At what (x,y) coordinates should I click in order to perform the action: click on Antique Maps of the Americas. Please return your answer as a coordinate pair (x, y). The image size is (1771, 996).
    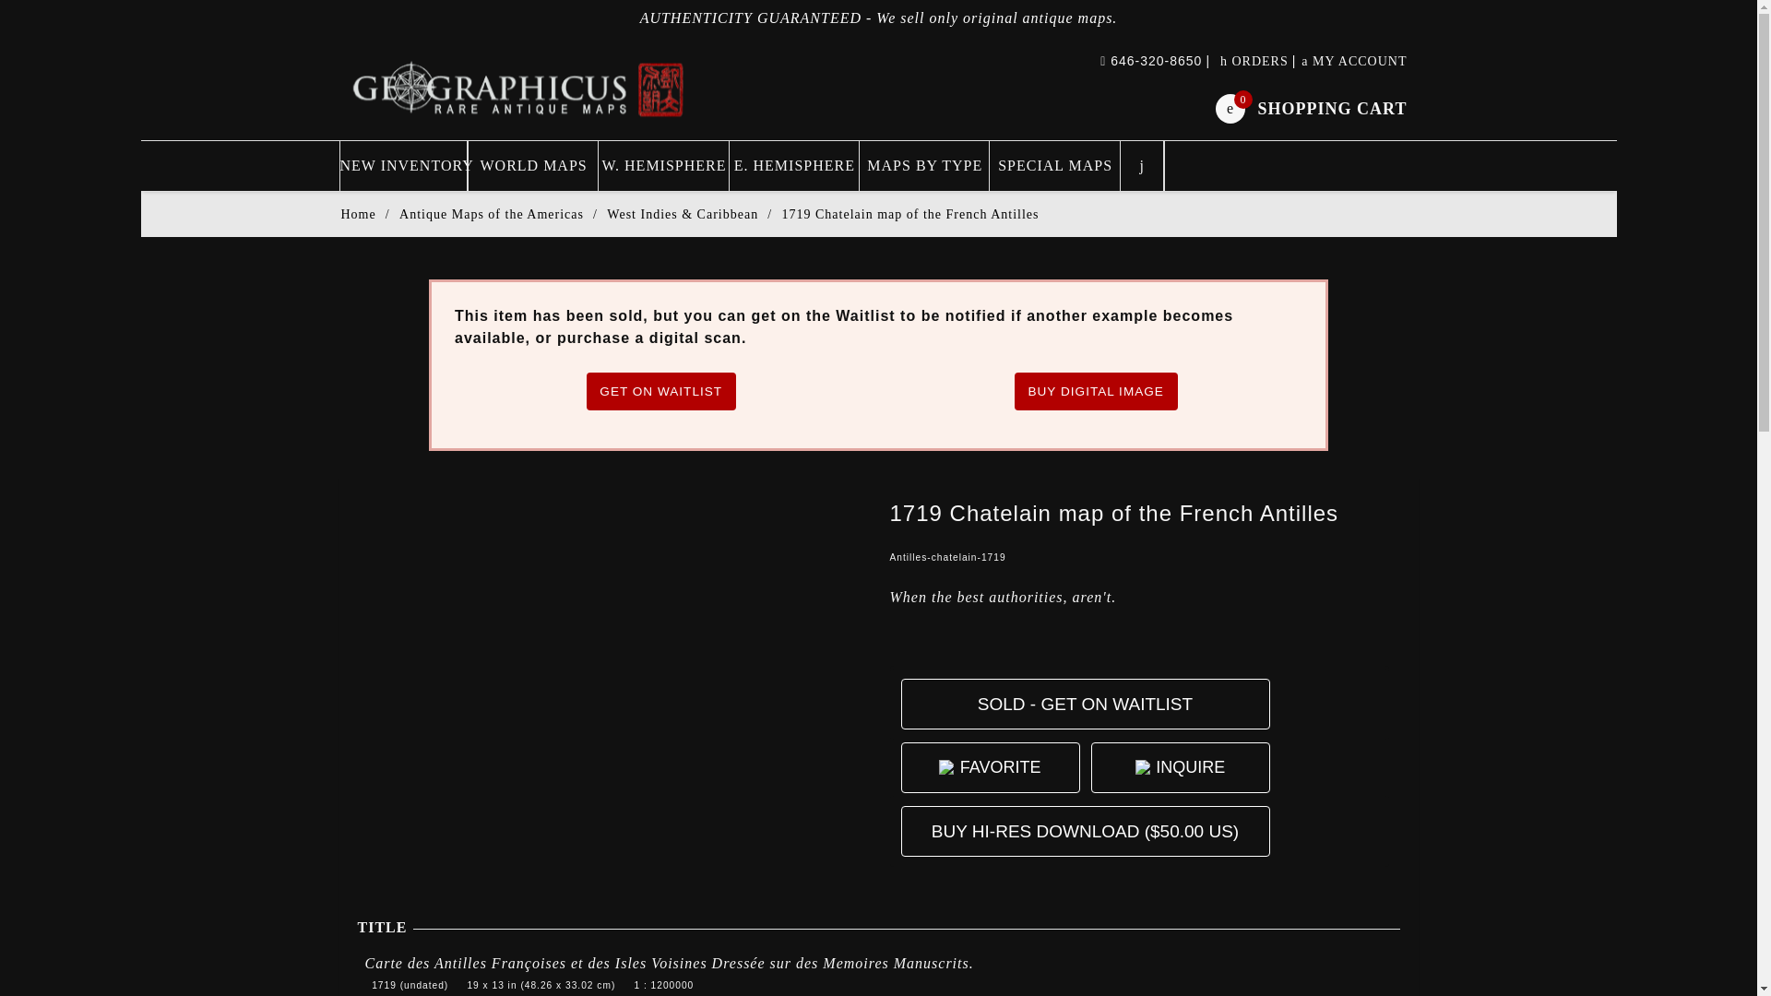
    Looking at the image, I should click on (519, 88).